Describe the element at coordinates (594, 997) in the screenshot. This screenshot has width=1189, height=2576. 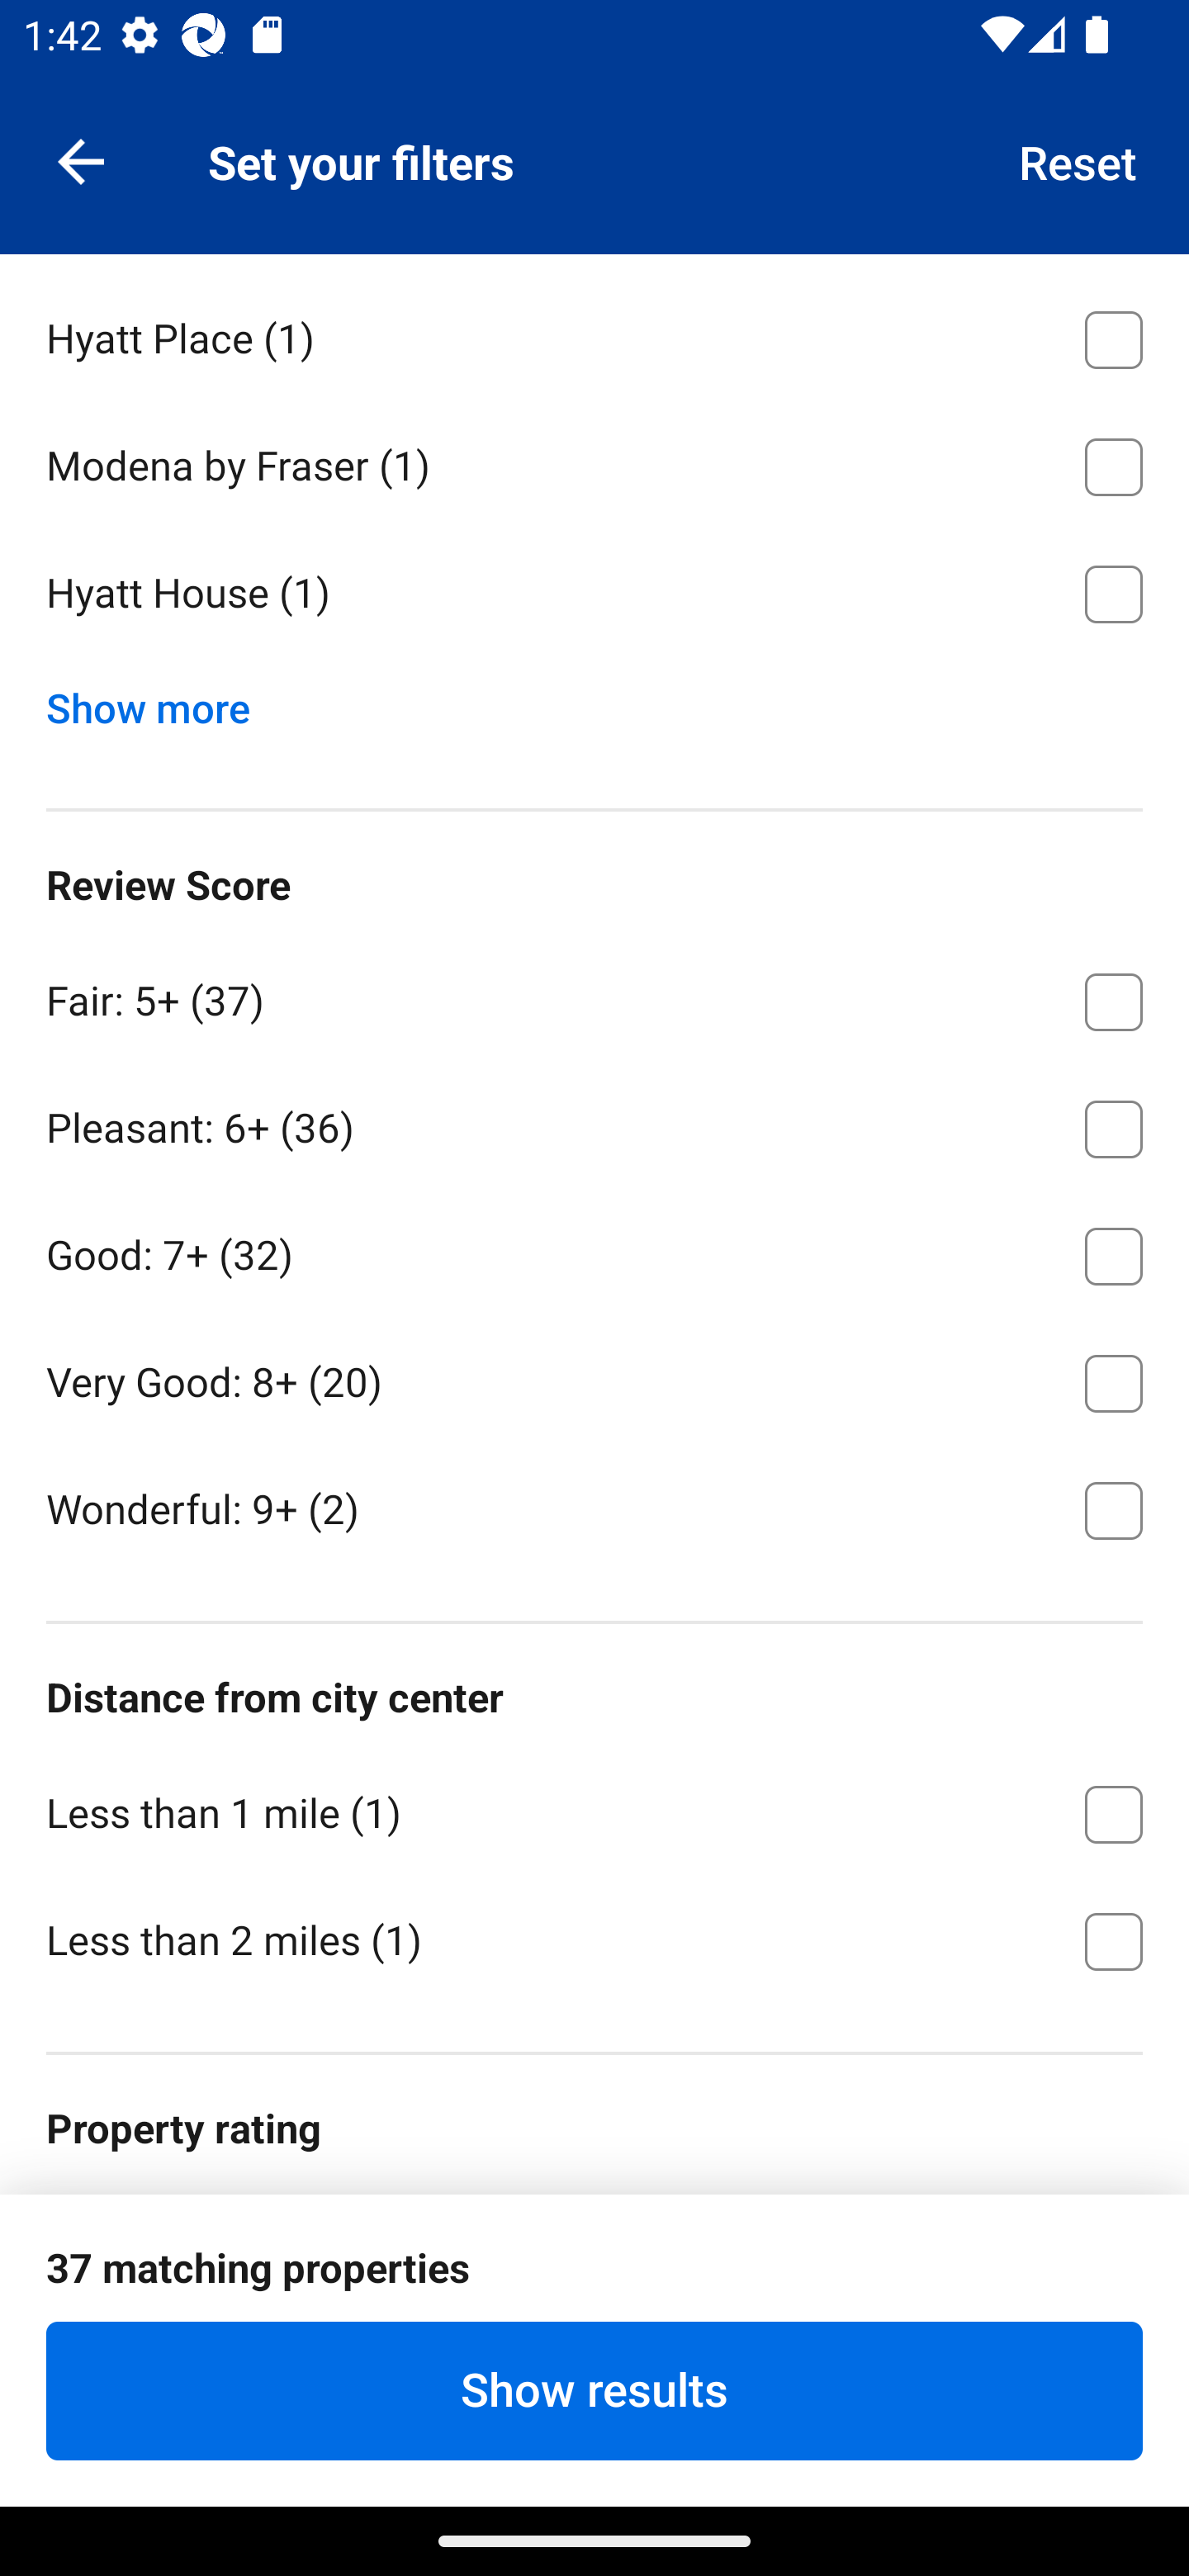
I see `Fair: 5+ ⁦(37)` at that location.